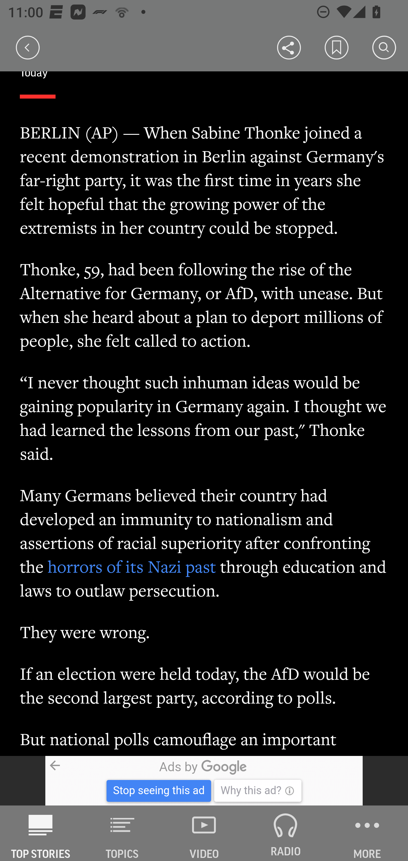  What do you see at coordinates (132, 566) in the screenshot?
I see `horrors of its Nazi past` at bounding box center [132, 566].